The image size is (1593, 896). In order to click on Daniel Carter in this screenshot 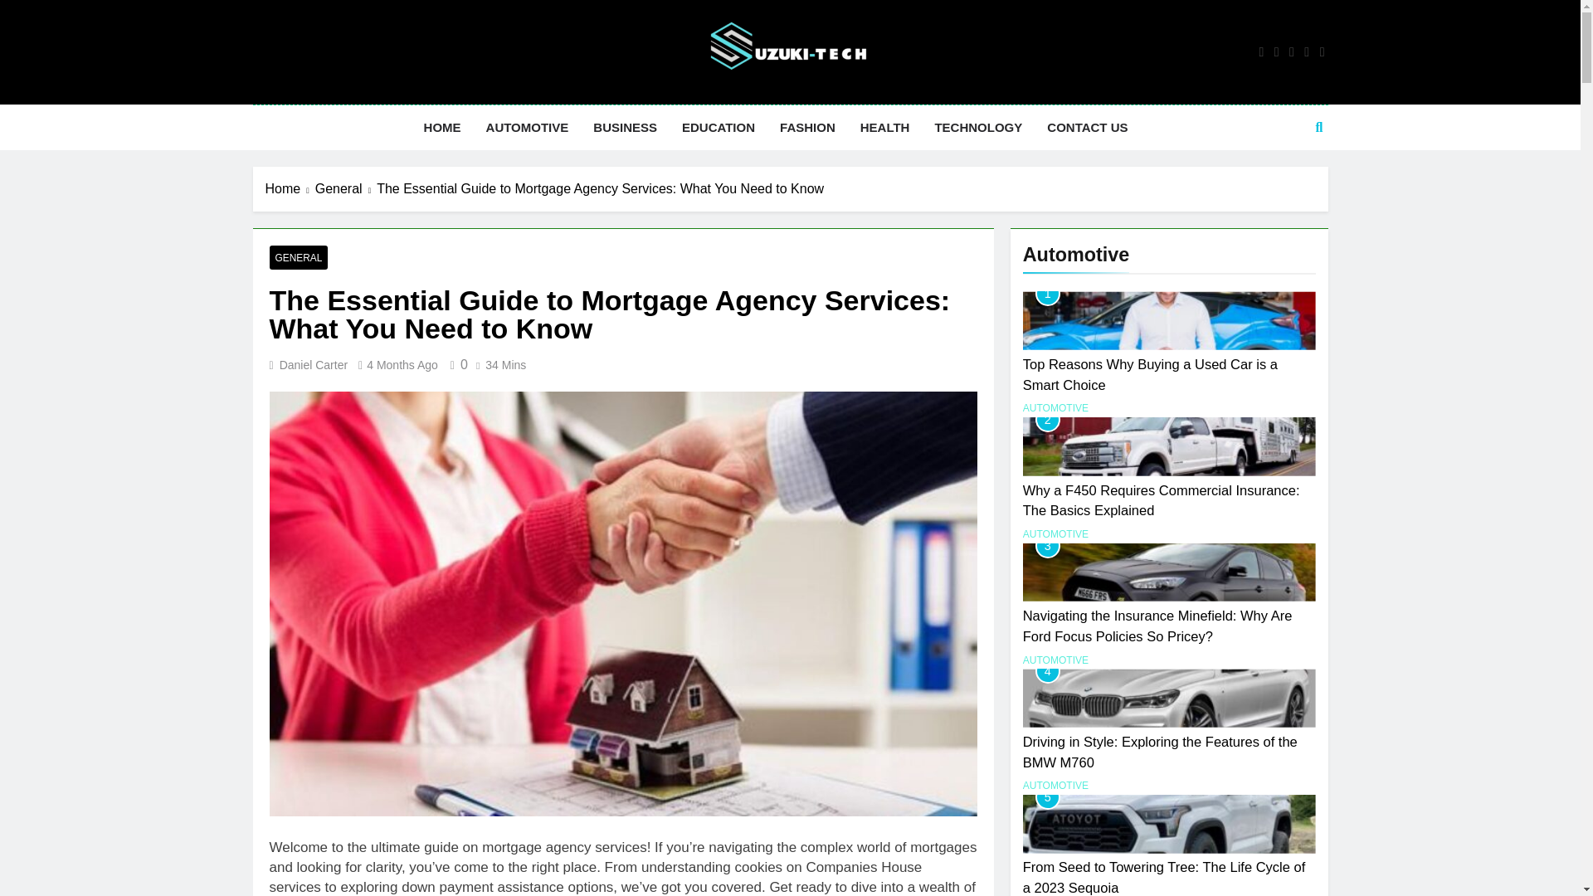, I will do `click(314, 365)`.